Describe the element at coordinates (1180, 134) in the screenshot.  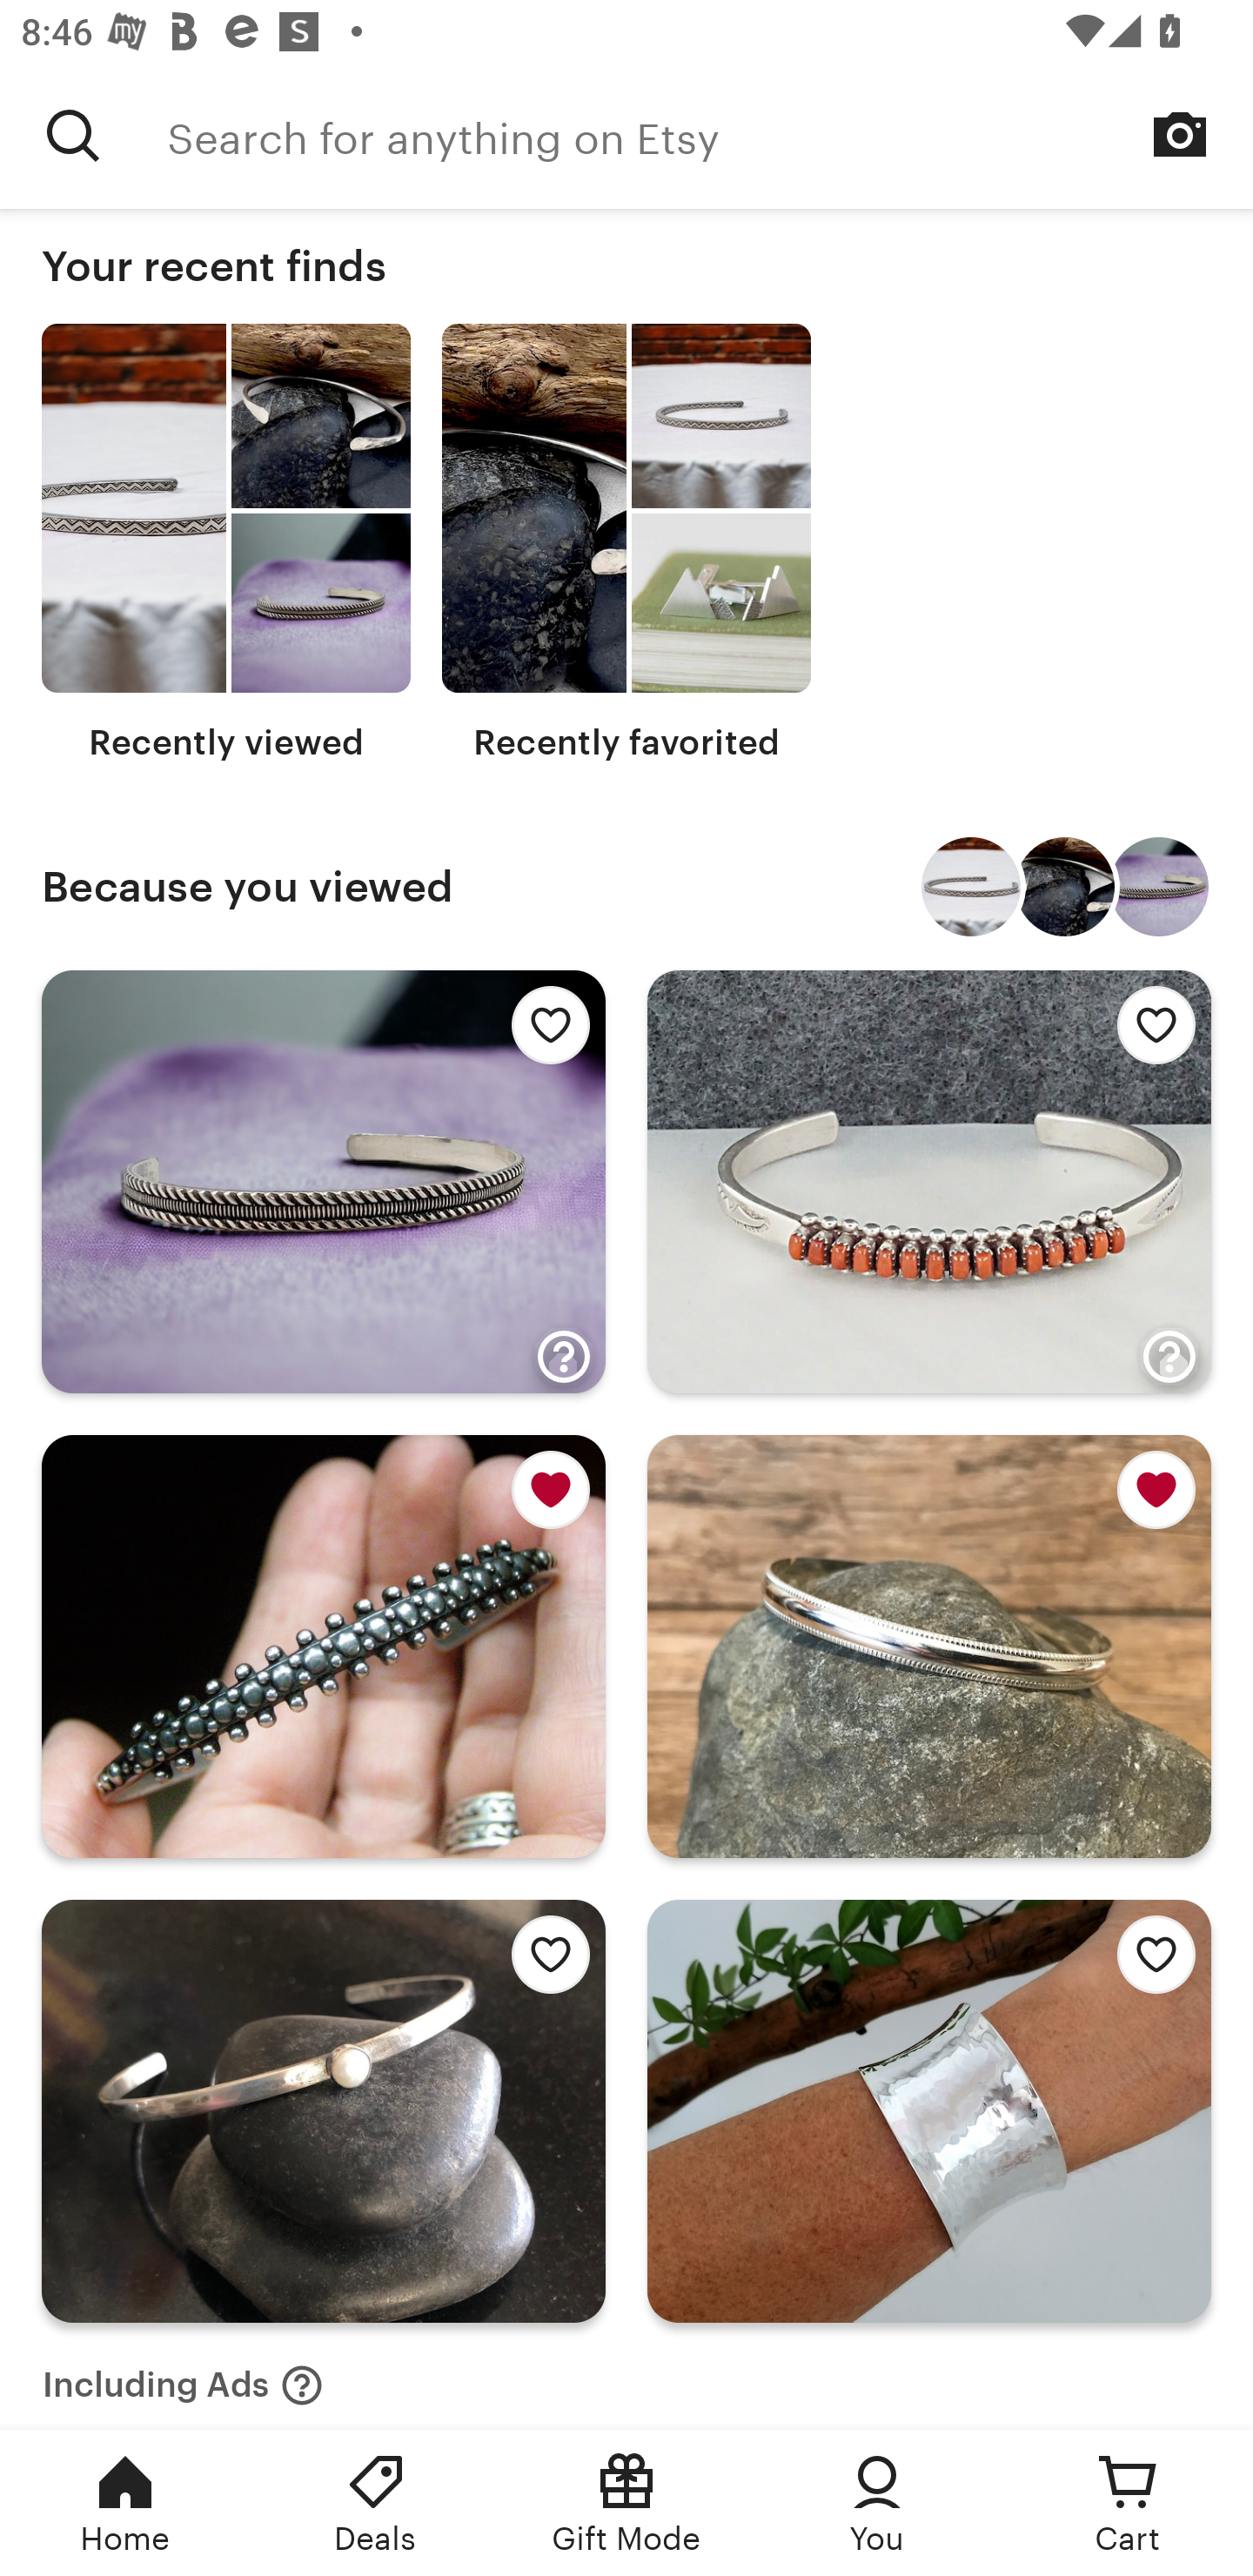
I see `Search by image` at that location.